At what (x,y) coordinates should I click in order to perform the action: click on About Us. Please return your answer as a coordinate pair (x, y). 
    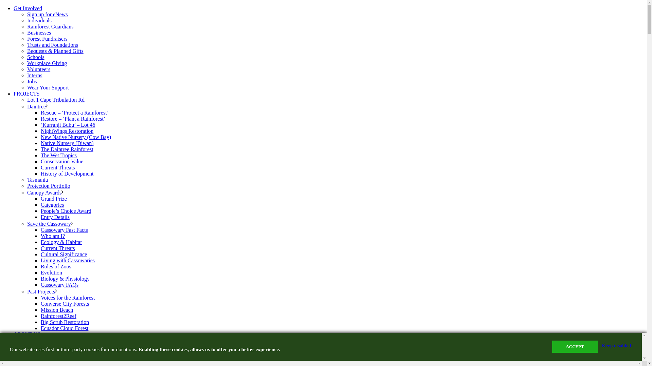
    Looking at the image, I should click on (38, 339).